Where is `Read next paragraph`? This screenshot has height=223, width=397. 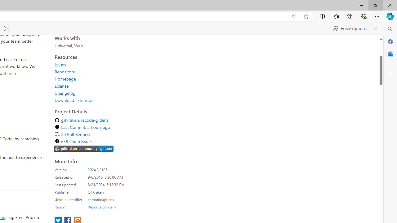 Read next paragraph is located at coordinates (6, 28).